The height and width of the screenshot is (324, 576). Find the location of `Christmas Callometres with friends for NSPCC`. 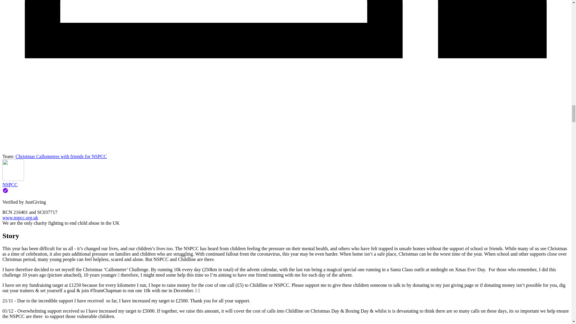

Christmas Callometres with friends for NSPCC is located at coordinates (61, 157).